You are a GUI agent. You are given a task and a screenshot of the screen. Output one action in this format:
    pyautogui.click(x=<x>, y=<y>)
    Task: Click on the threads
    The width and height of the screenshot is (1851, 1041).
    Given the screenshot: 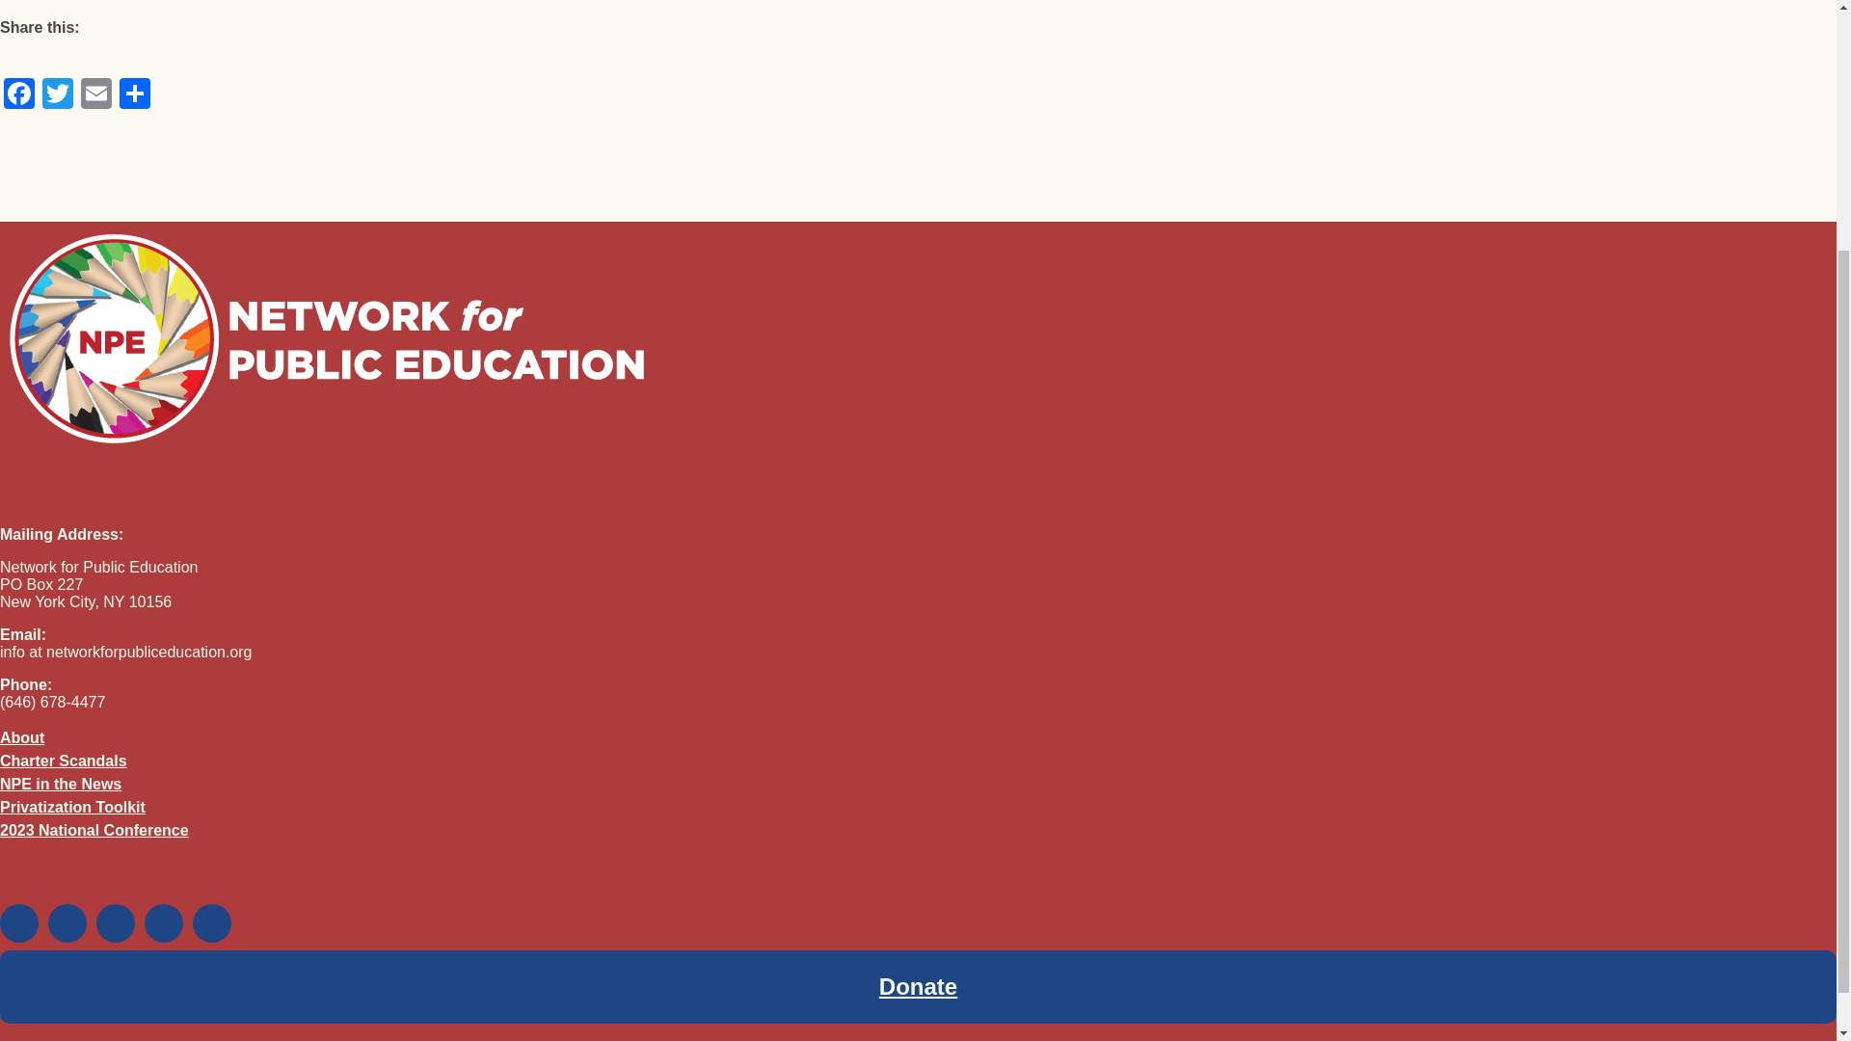 What is the action you would take?
    pyautogui.click(x=212, y=923)
    